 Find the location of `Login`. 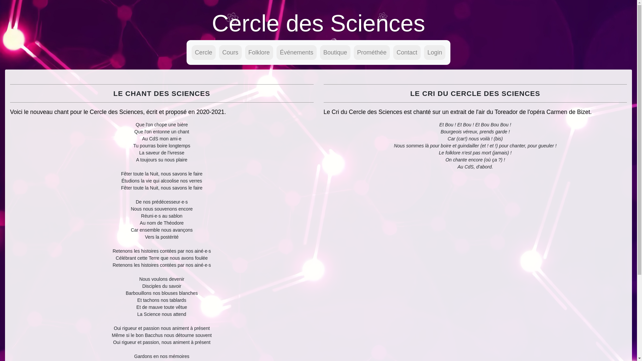

Login is located at coordinates (435, 52).